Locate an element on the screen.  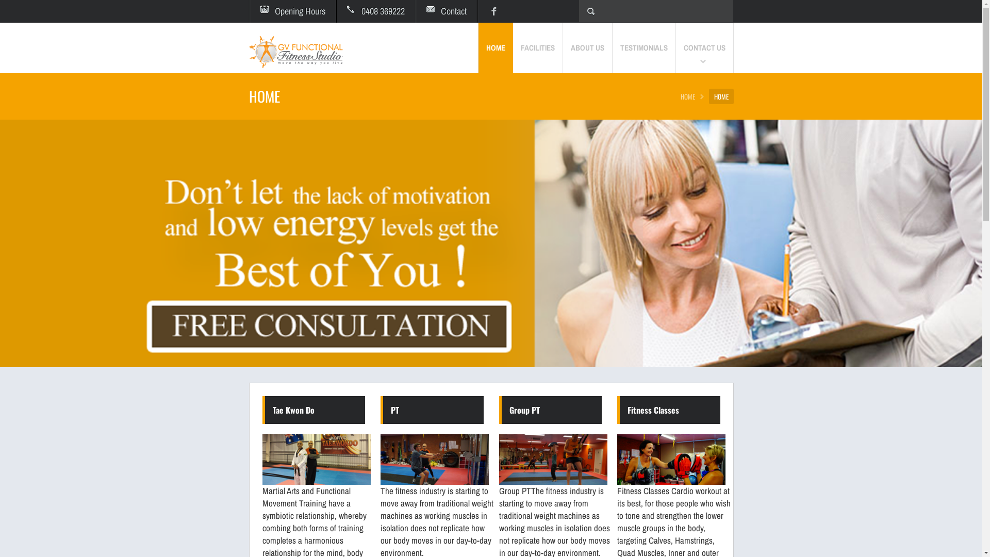
ABOUT US is located at coordinates (588, 48).